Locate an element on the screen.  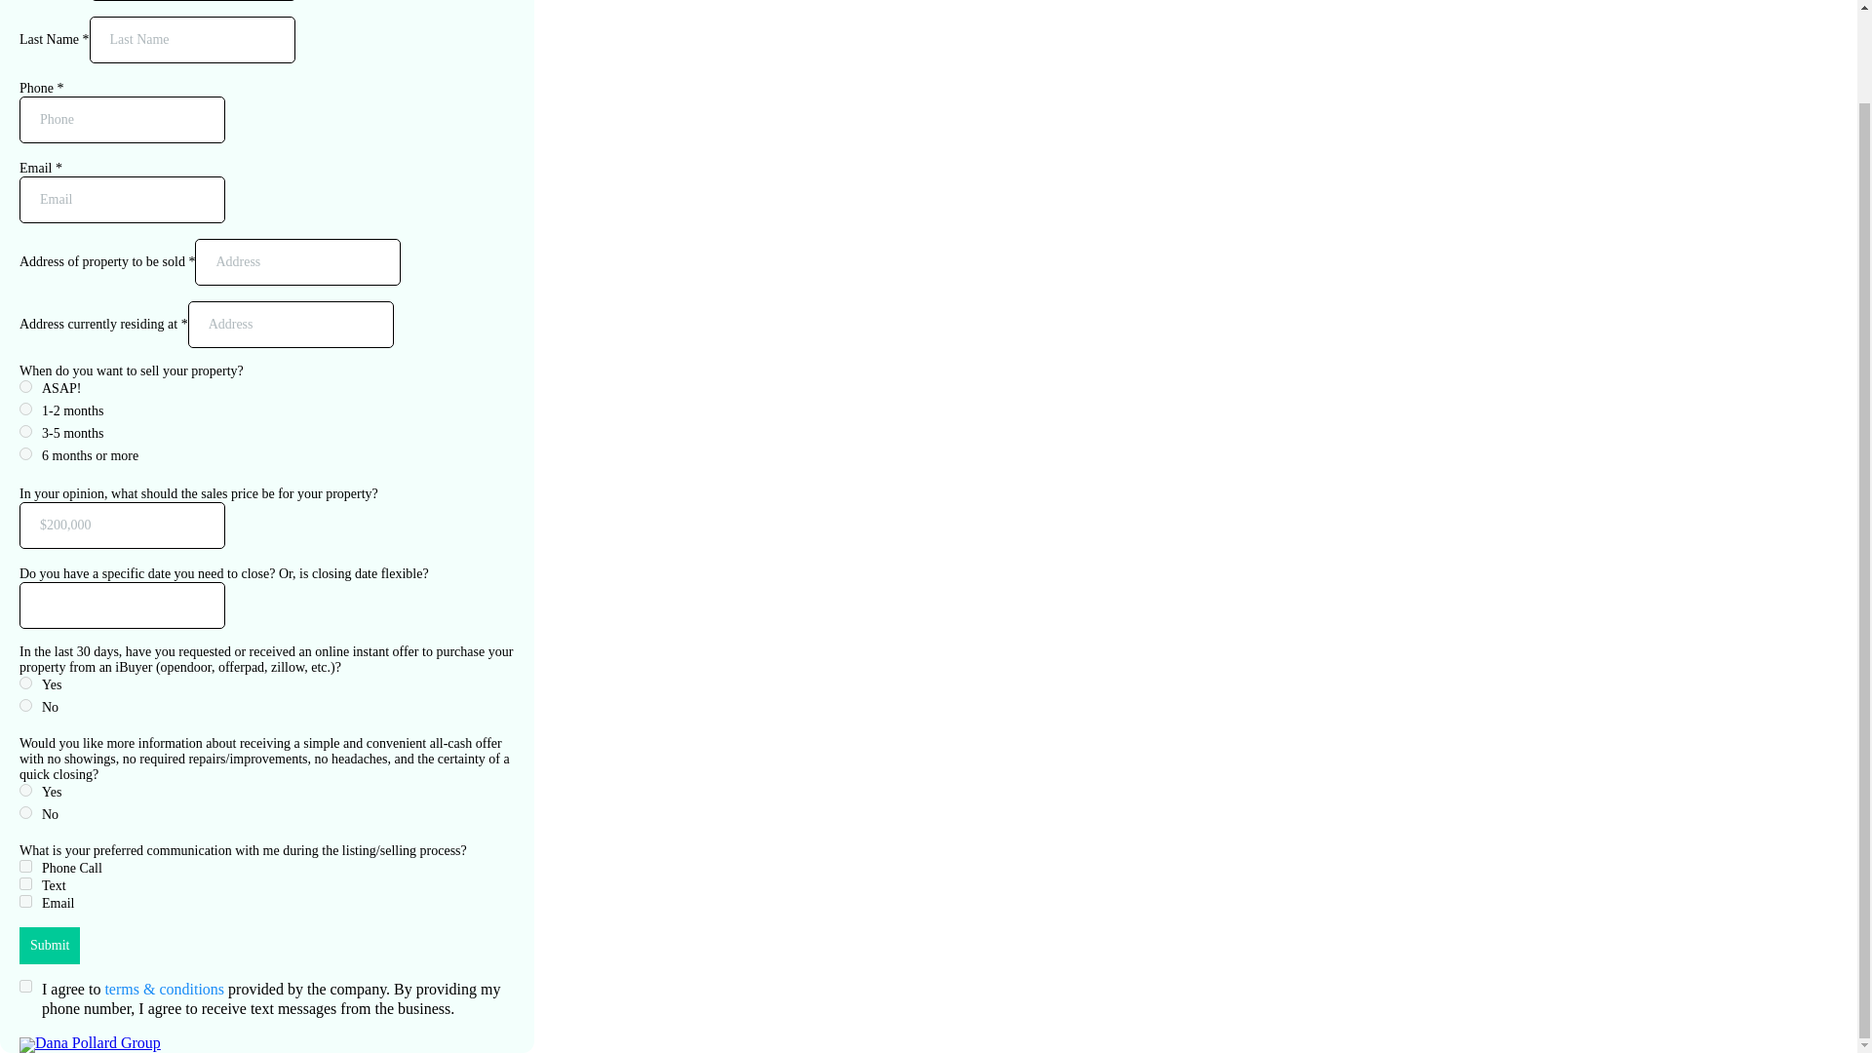
Yes is located at coordinates (25, 790).